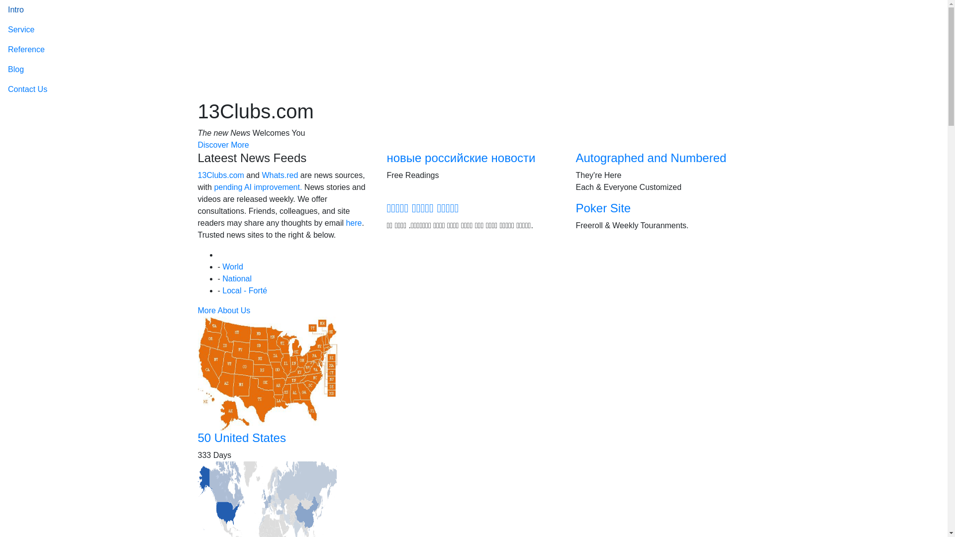 Image resolution: width=955 pixels, height=537 pixels. Describe the element at coordinates (474, 70) in the screenshot. I see `Blog` at that location.